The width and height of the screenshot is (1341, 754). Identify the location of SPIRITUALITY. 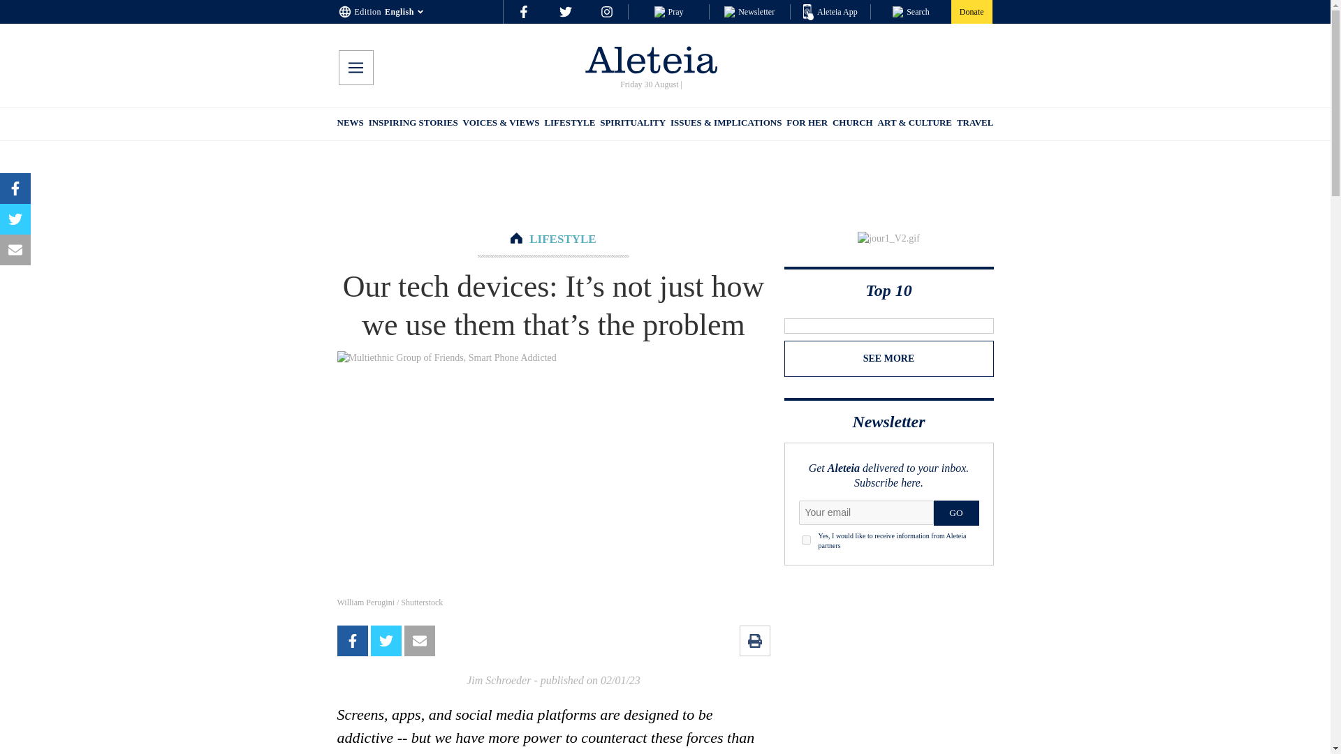
(632, 124).